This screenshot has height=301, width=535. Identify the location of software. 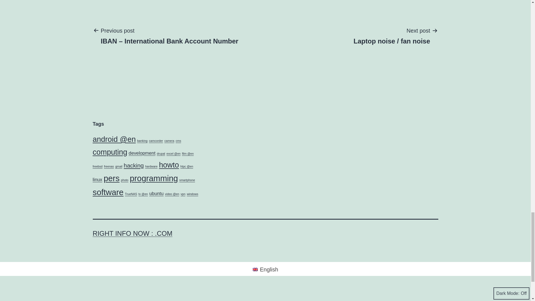
(108, 192).